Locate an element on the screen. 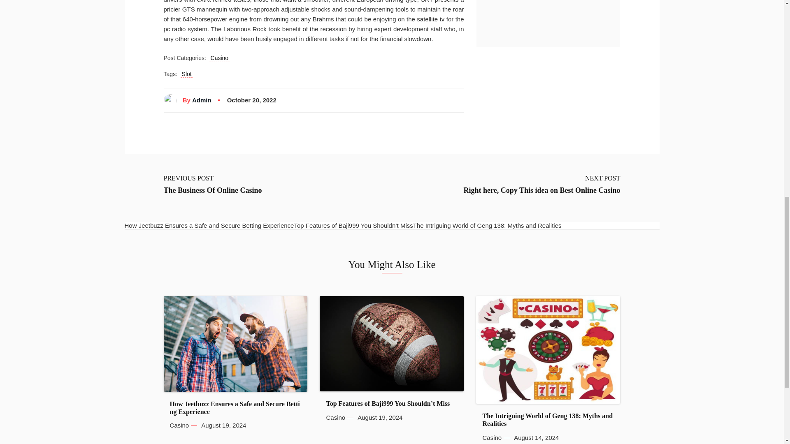  August 19, 2024 is located at coordinates (223, 425).